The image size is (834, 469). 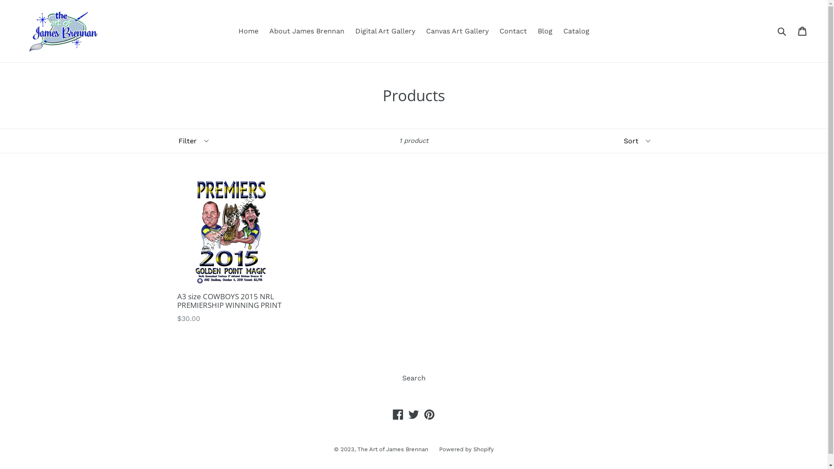 What do you see at coordinates (398, 414) in the screenshot?
I see `Facebook` at bounding box center [398, 414].